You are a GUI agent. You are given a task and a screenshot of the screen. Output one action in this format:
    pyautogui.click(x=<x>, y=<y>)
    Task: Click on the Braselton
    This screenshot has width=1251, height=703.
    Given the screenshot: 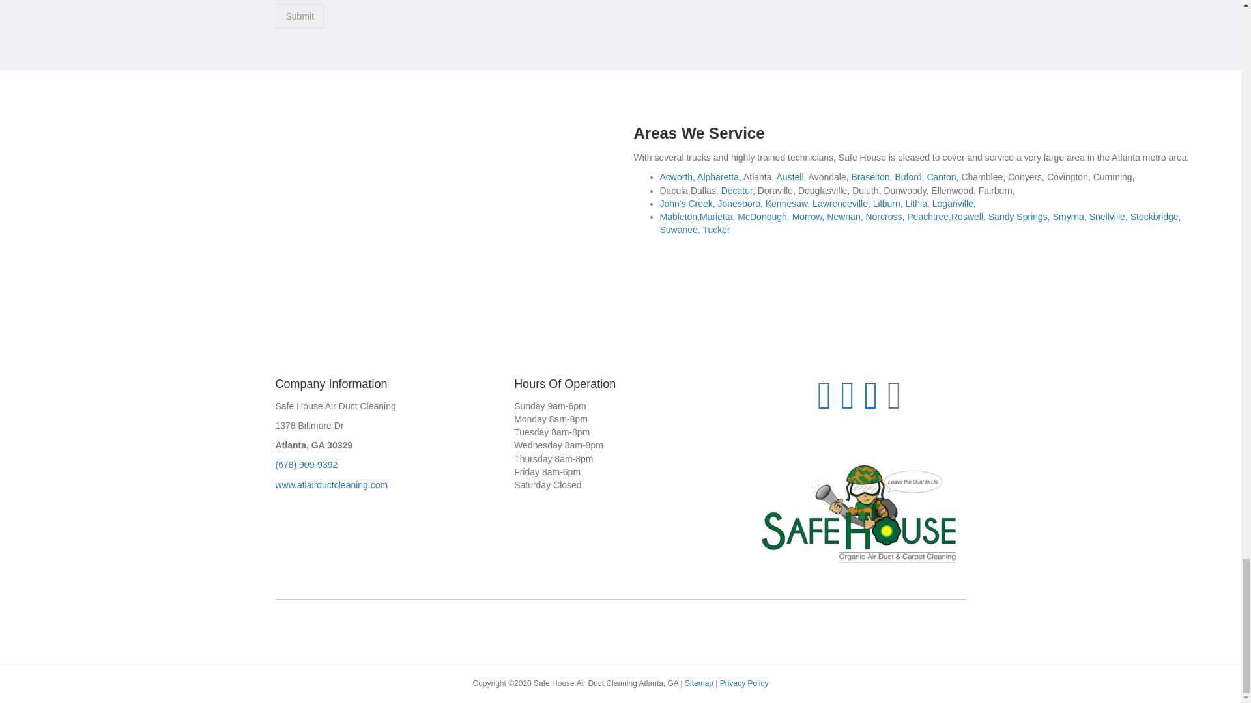 What is the action you would take?
    pyautogui.click(x=869, y=176)
    